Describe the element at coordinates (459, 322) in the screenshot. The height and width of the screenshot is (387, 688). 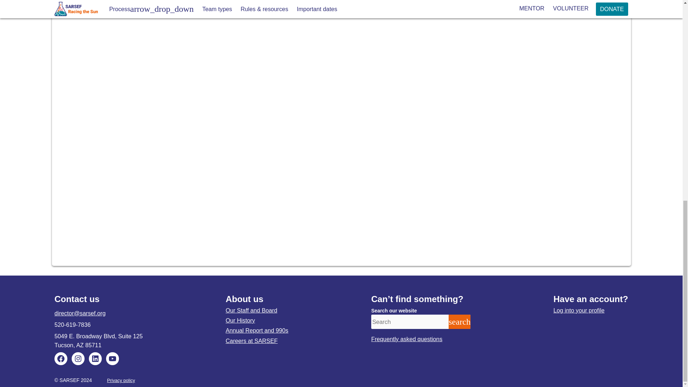
I see `search` at that location.